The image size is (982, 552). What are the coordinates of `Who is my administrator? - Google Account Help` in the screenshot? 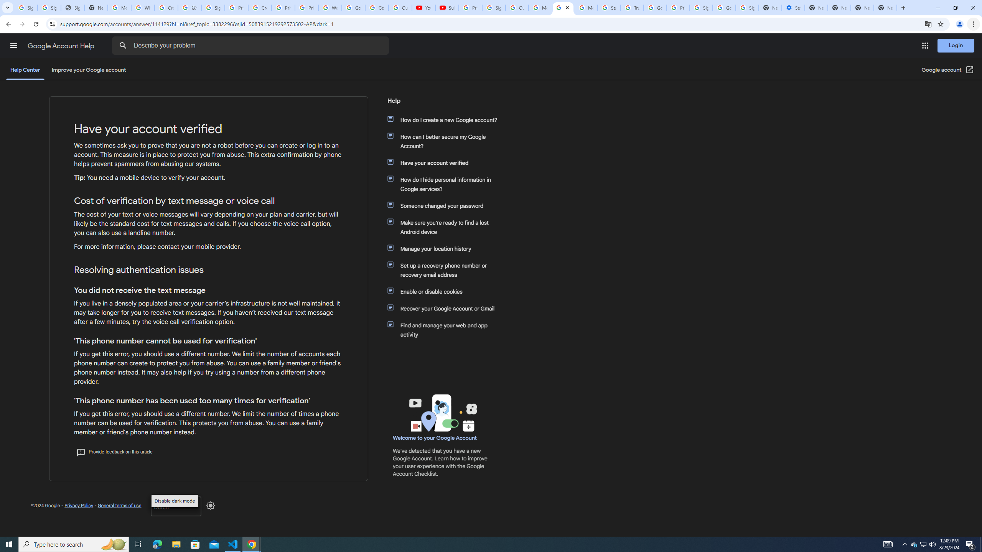 It's located at (143, 8).